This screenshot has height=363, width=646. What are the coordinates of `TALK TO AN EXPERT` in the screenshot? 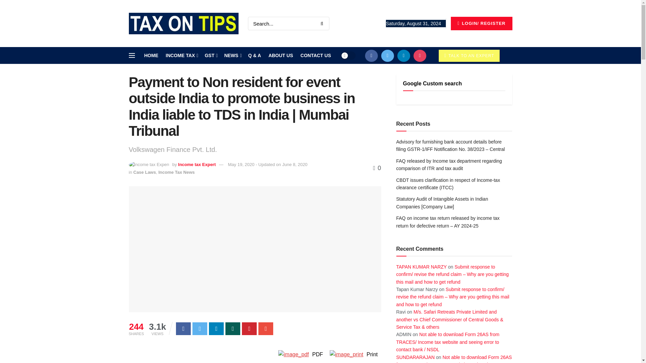 It's located at (469, 55).